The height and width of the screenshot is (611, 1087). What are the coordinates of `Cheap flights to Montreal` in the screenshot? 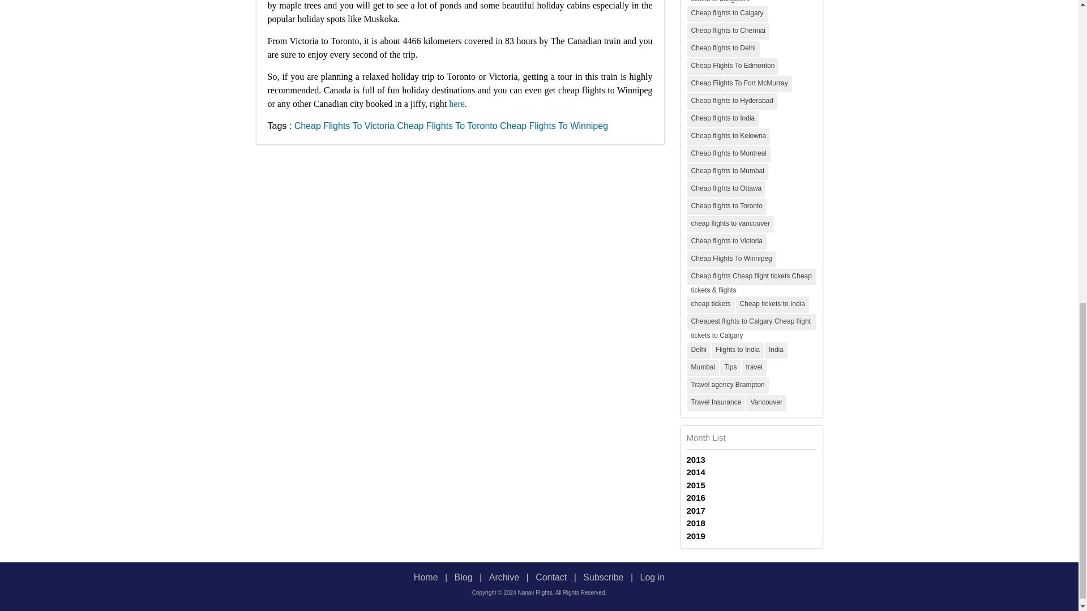 It's located at (729, 154).